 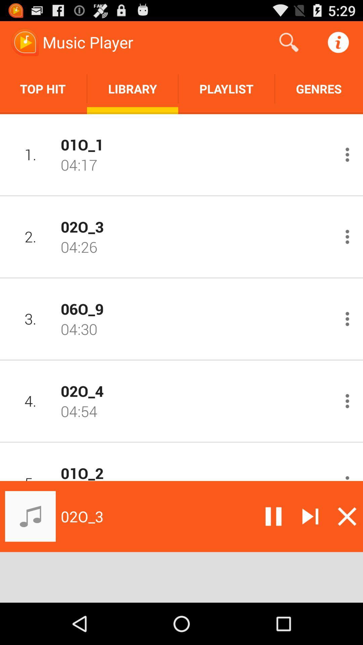 What do you see at coordinates (319, 89) in the screenshot?
I see `turn off item next to the playlist item` at bounding box center [319, 89].